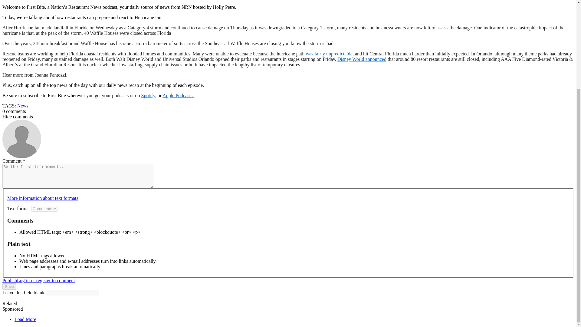 The width and height of the screenshot is (581, 327). What do you see at coordinates (148, 95) in the screenshot?
I see `Spotify` at bounding box center [148, 95].